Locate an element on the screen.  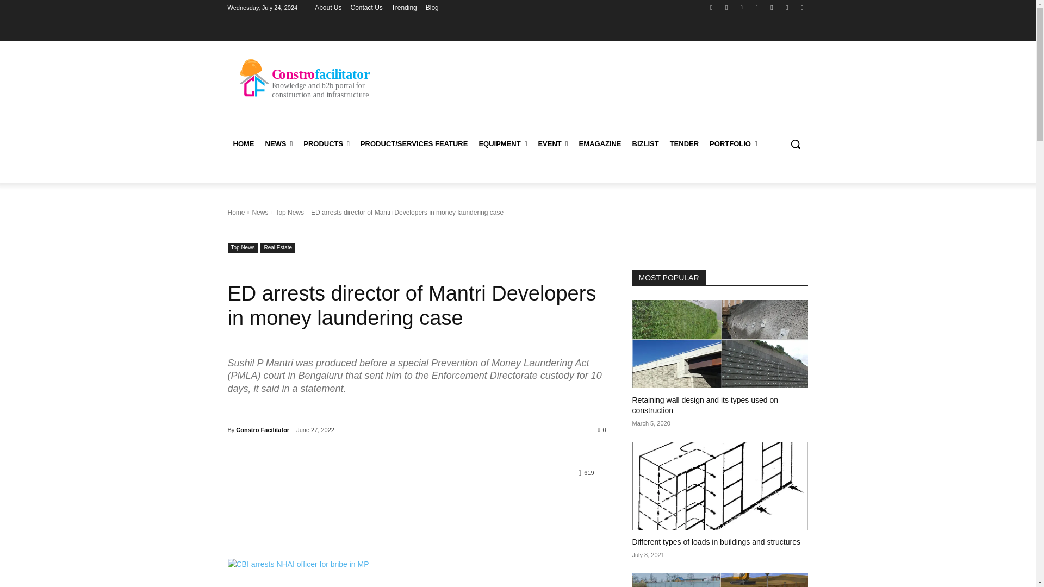
Pinterest is located at coordinates (757, 7).